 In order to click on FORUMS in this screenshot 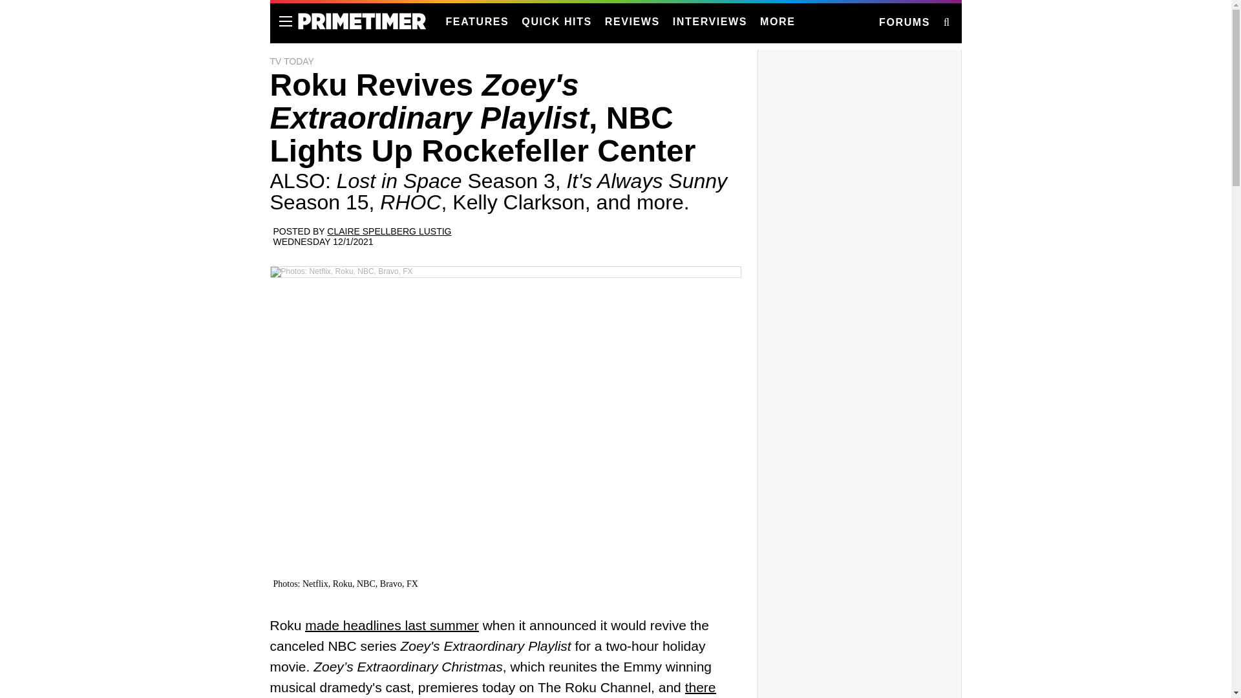, I will do `click(904, 23)`.